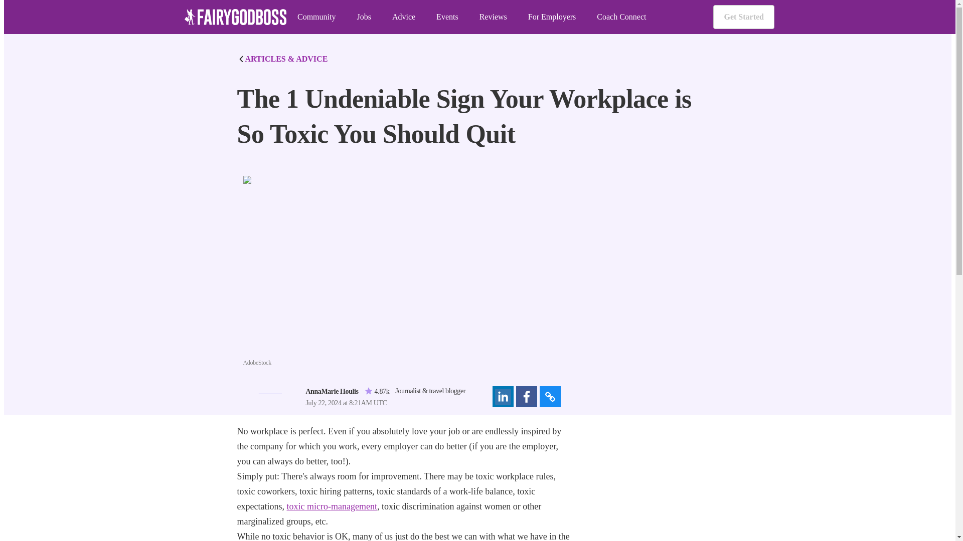  Describe the element at coordinates (621, 17) in the screenshot. I see `Coach Connect` at that location.